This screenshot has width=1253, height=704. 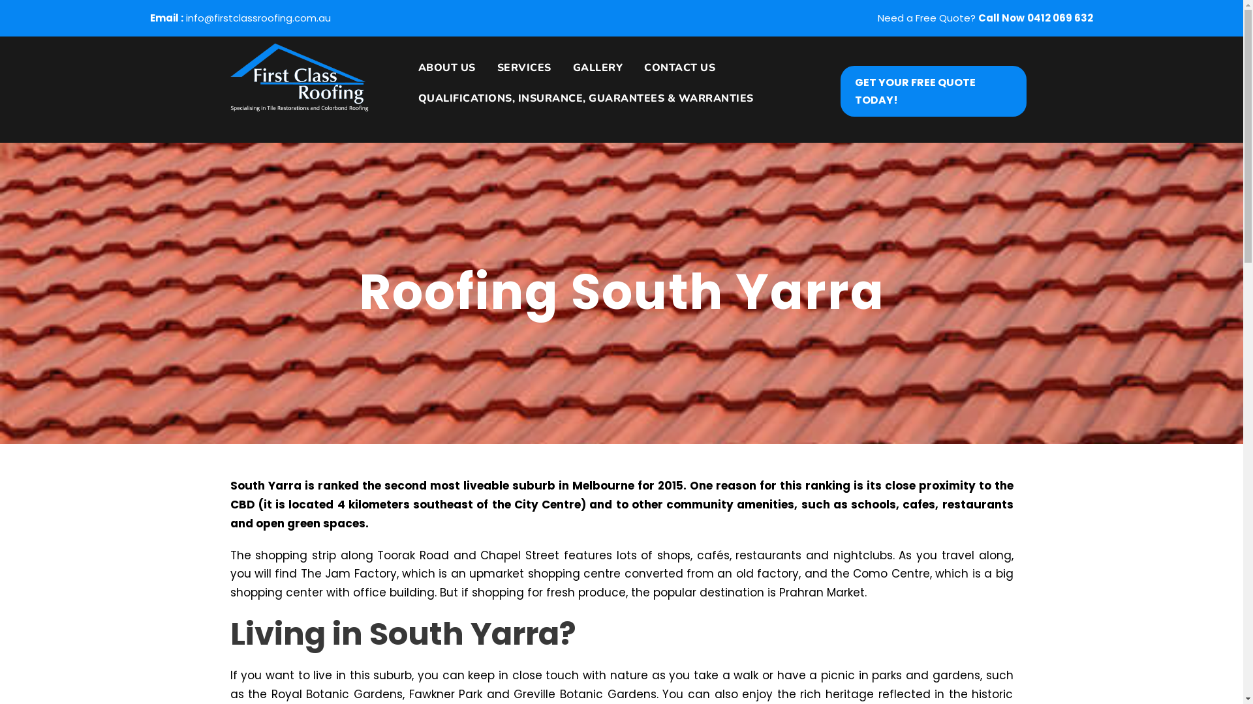 What do you see at coordinates (442, 74) in the screenshot?
I see `ABOUT US` at bounding box center [442, 74].